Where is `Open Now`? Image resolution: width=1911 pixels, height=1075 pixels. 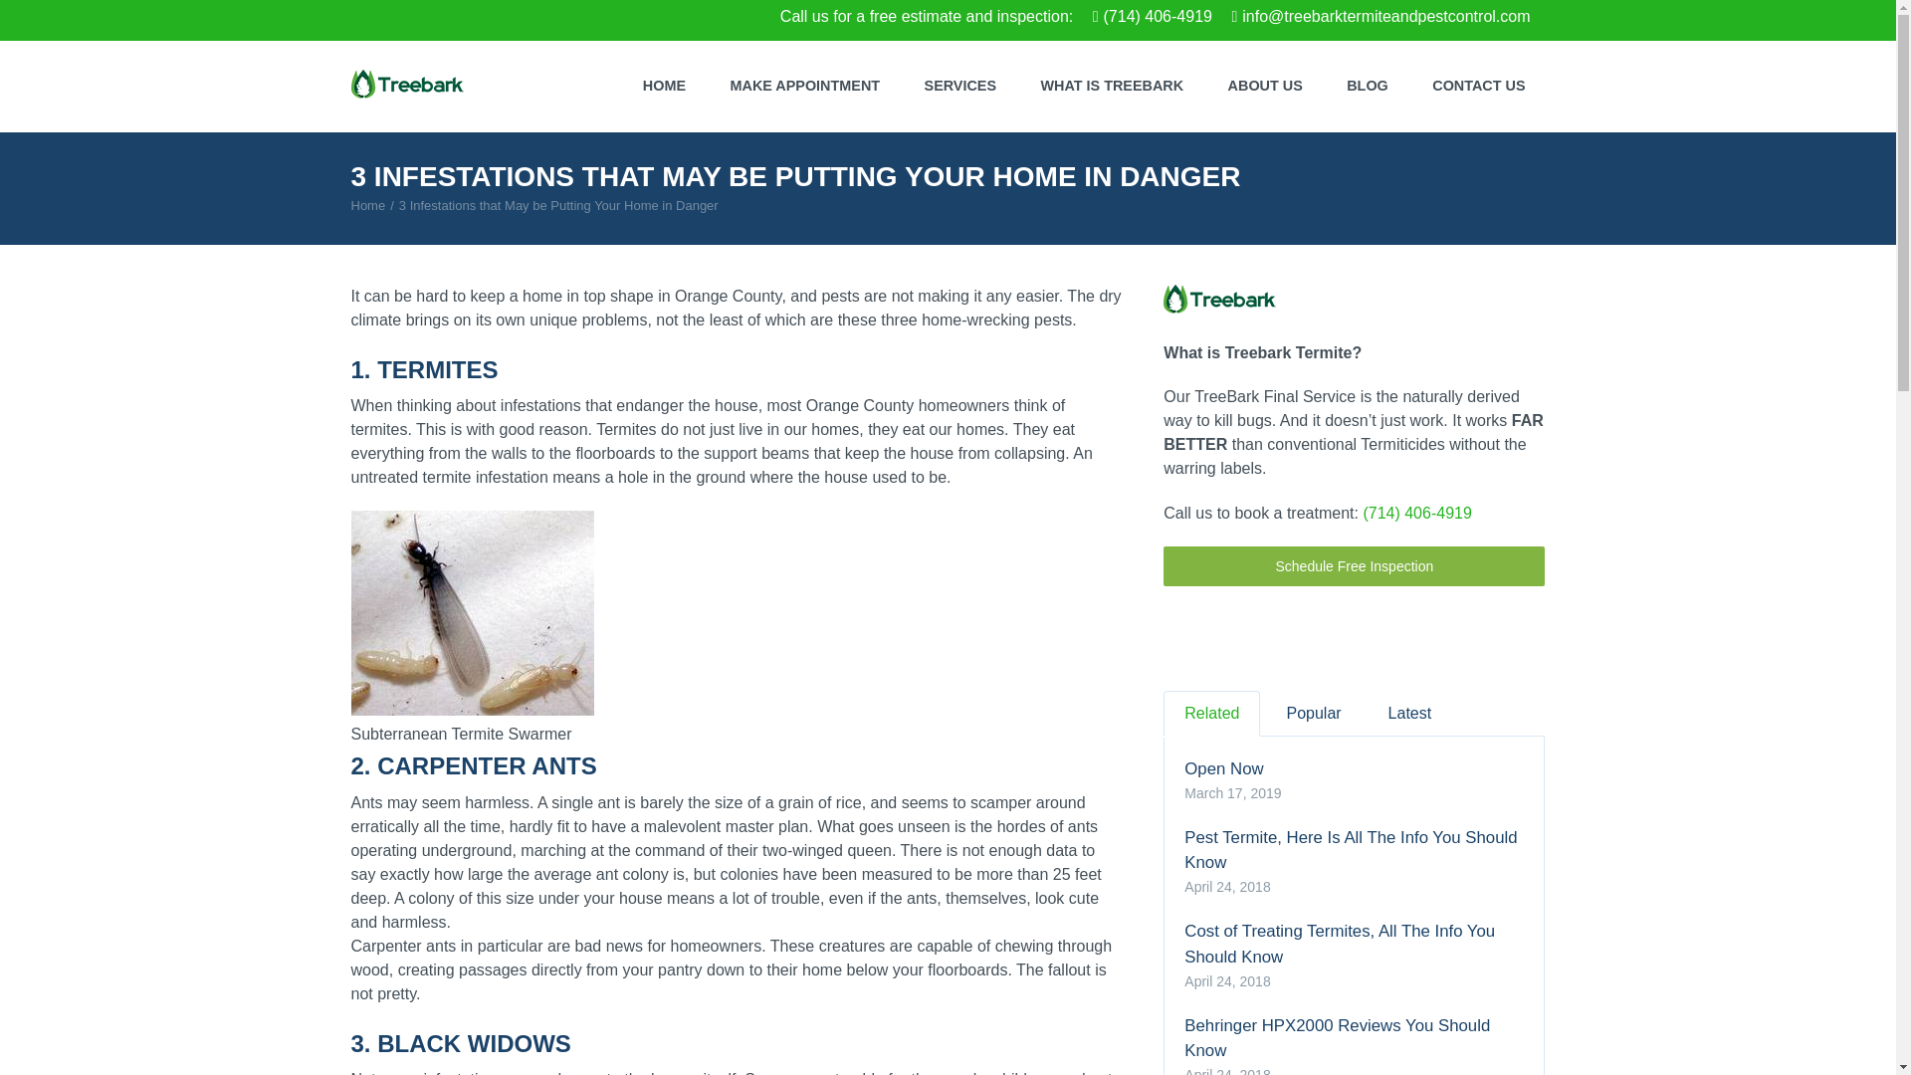 Open Now is located at coordinates (1354, 768).